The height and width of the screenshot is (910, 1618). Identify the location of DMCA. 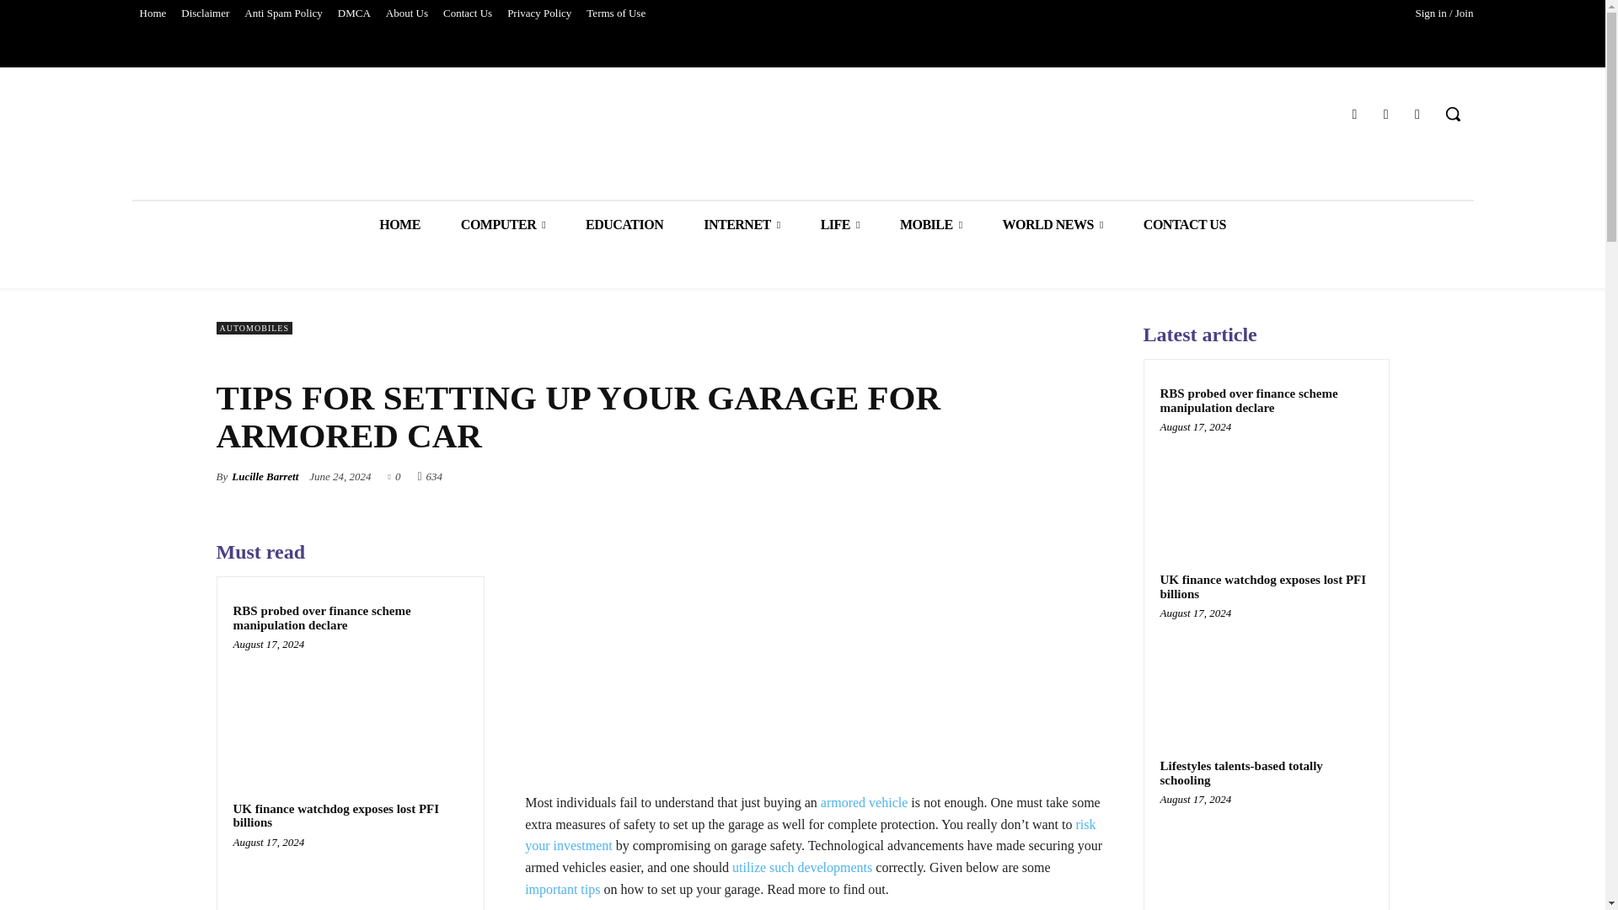
(354, 13).